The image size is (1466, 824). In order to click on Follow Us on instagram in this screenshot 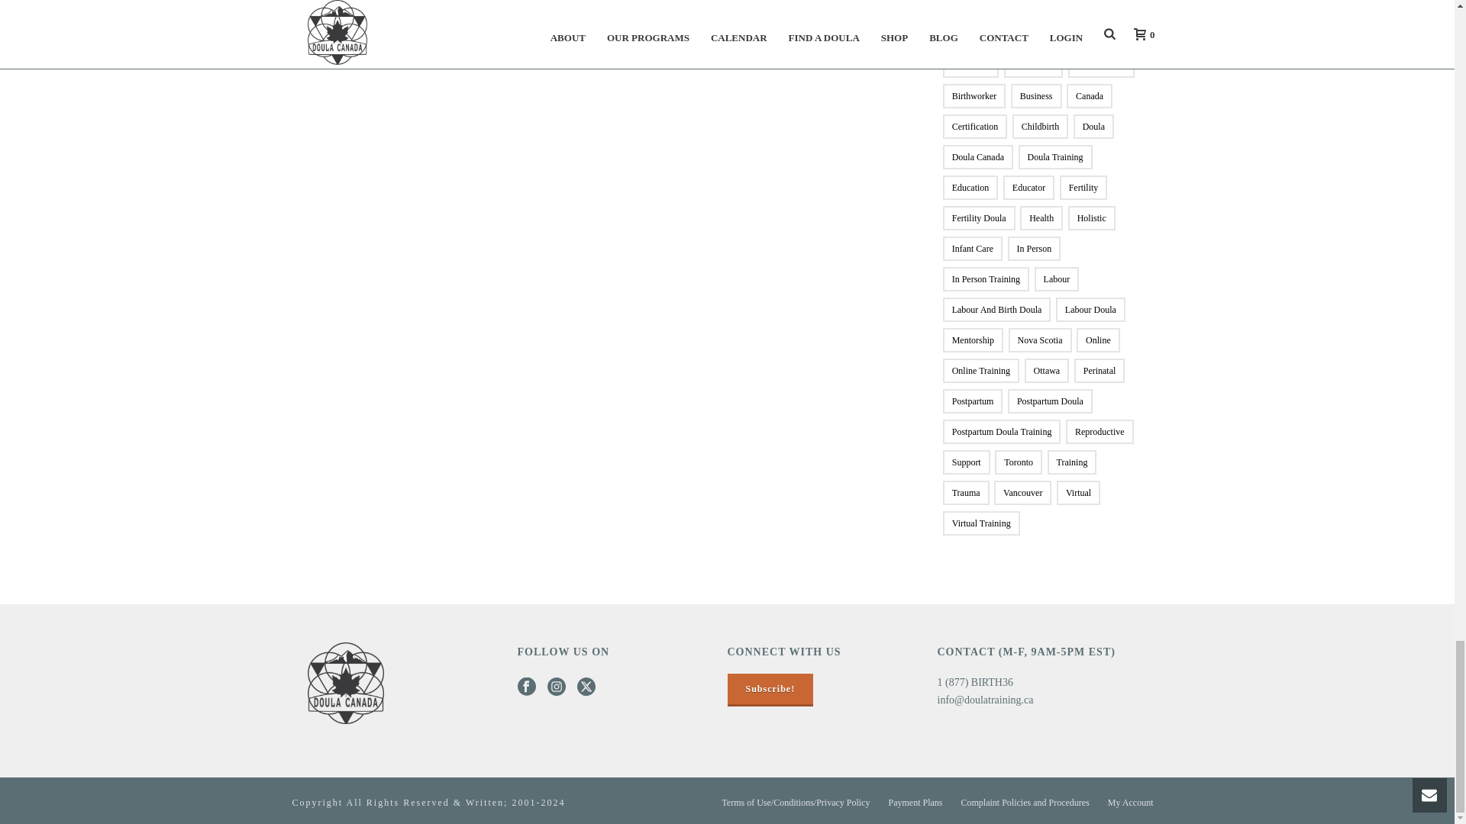, I will do `click(556, 687)`.